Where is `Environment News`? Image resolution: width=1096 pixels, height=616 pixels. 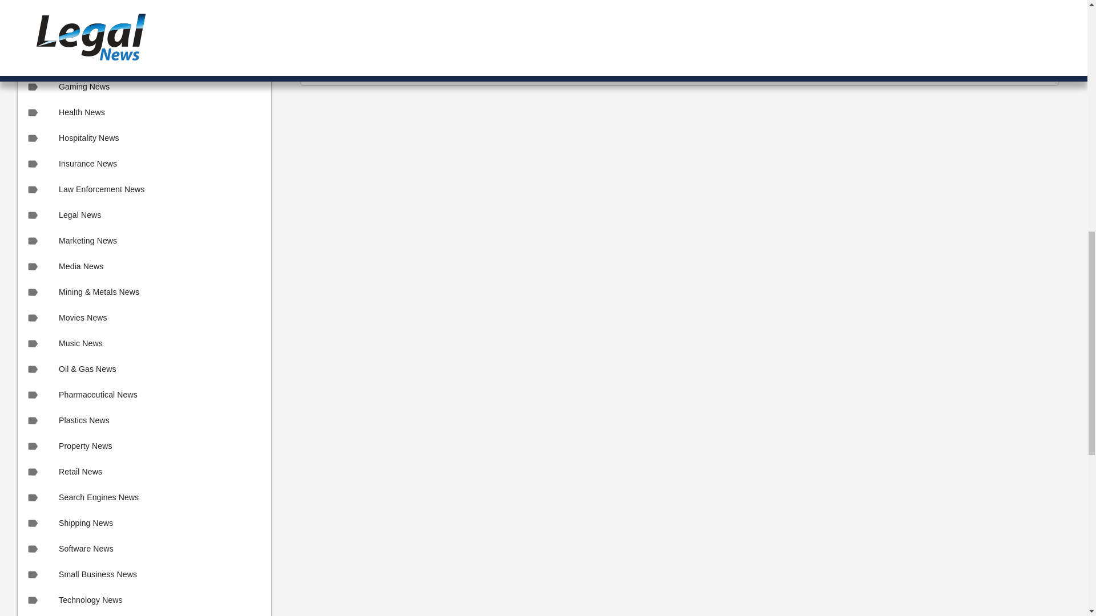
Environment News is located at coordinates (144, 11).